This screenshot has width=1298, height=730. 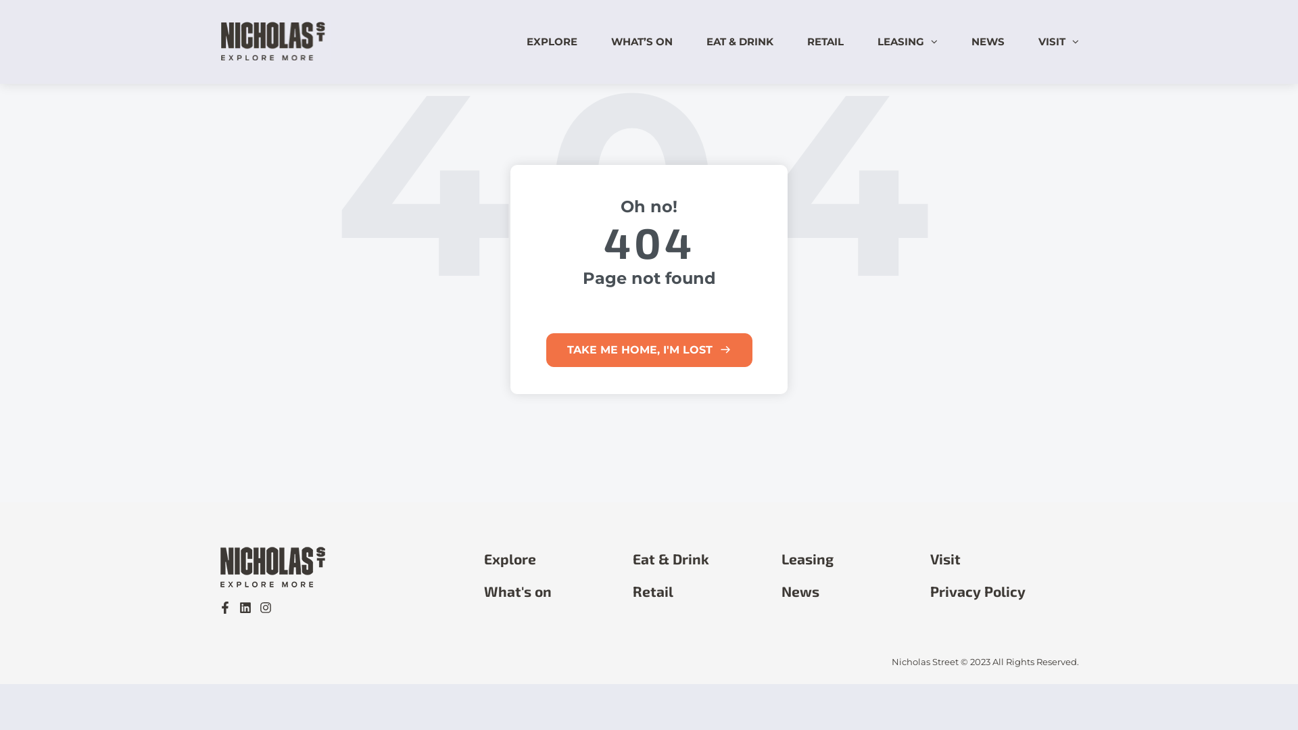 I want to click on Nicholas Street Precinct, so click(x=274, y=58).